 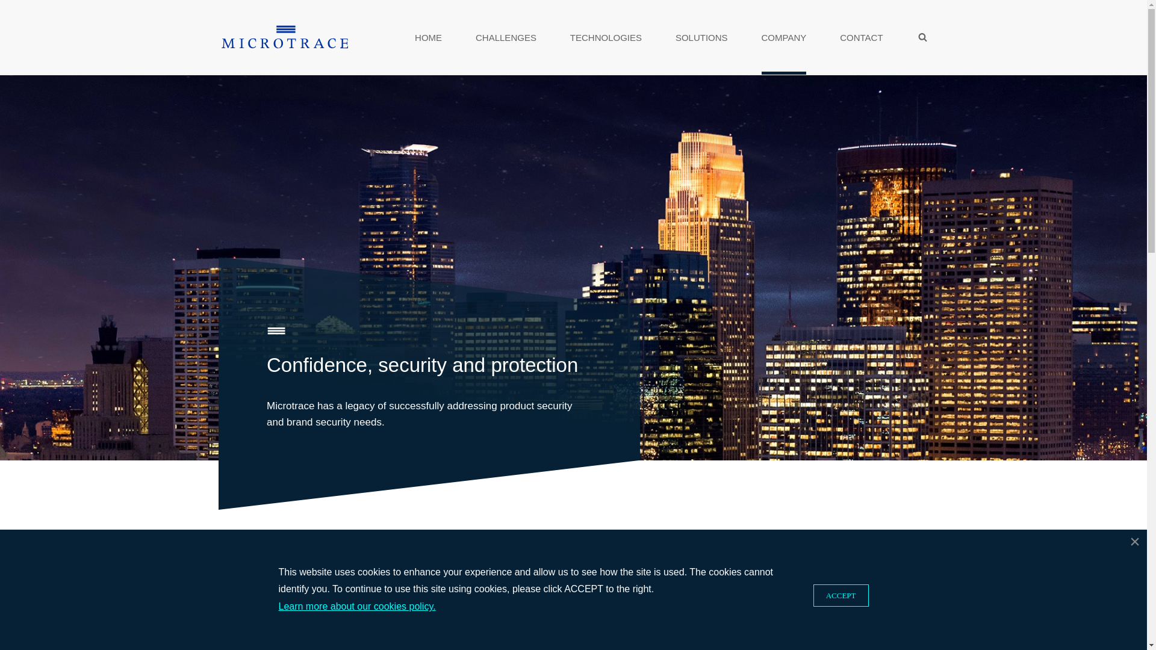 What do you see at coordinates (506, 37) in the screenshot?
I see `CHALLENGES` at bounding box center [506, 37].